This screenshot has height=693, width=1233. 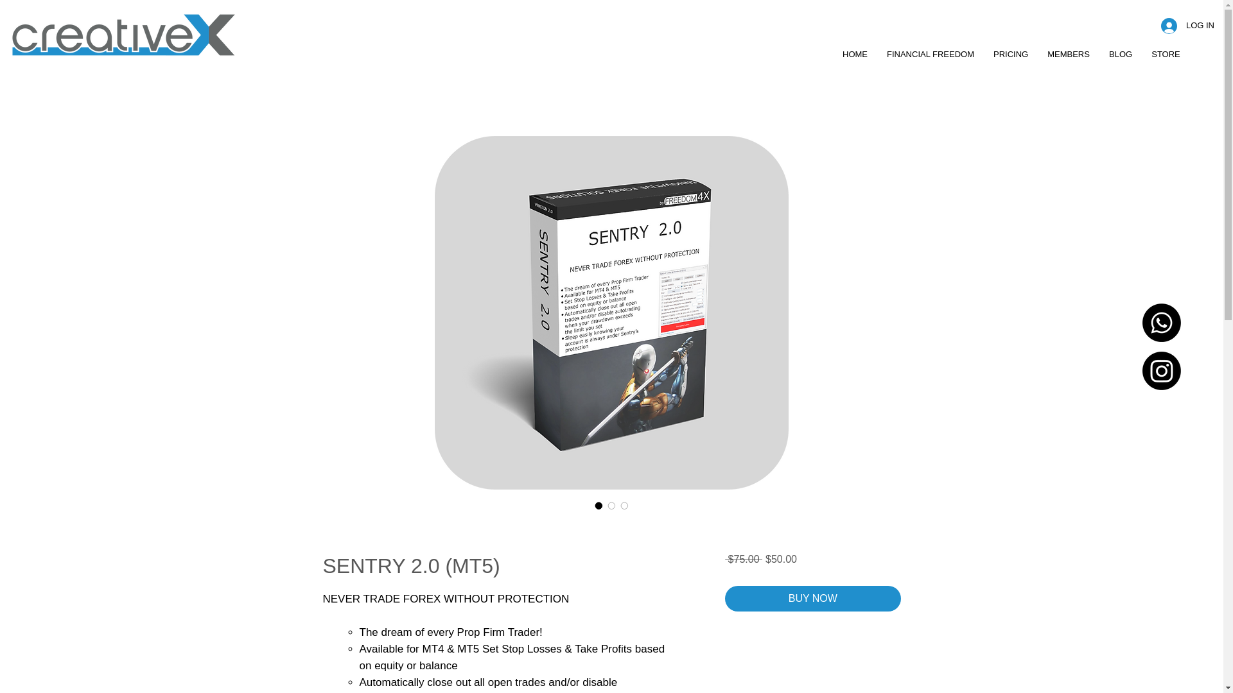 What do you see at coordinates (855, 55) in the screenshot?
I see `HOME` at bounding box center [855, 55].